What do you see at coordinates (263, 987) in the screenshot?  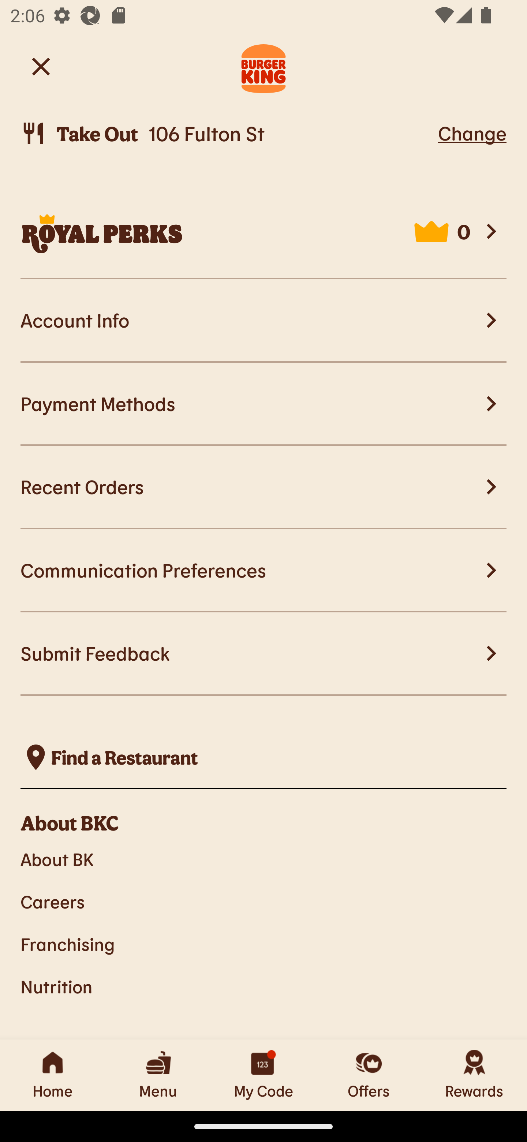 I see `Nutrition` at bounding box center [263, 987].